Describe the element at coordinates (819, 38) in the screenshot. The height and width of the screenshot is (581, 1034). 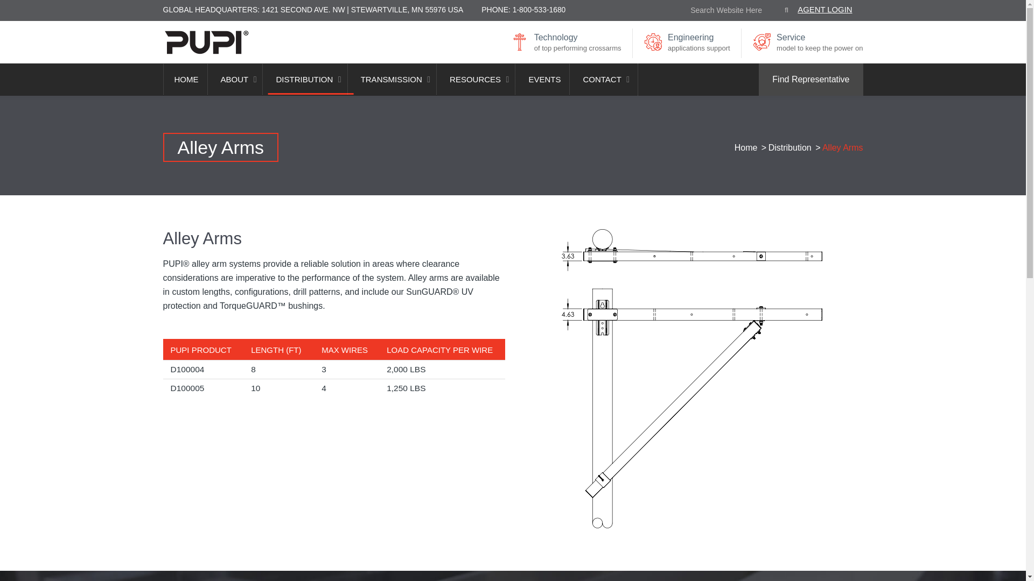
I see `Service` at that location.